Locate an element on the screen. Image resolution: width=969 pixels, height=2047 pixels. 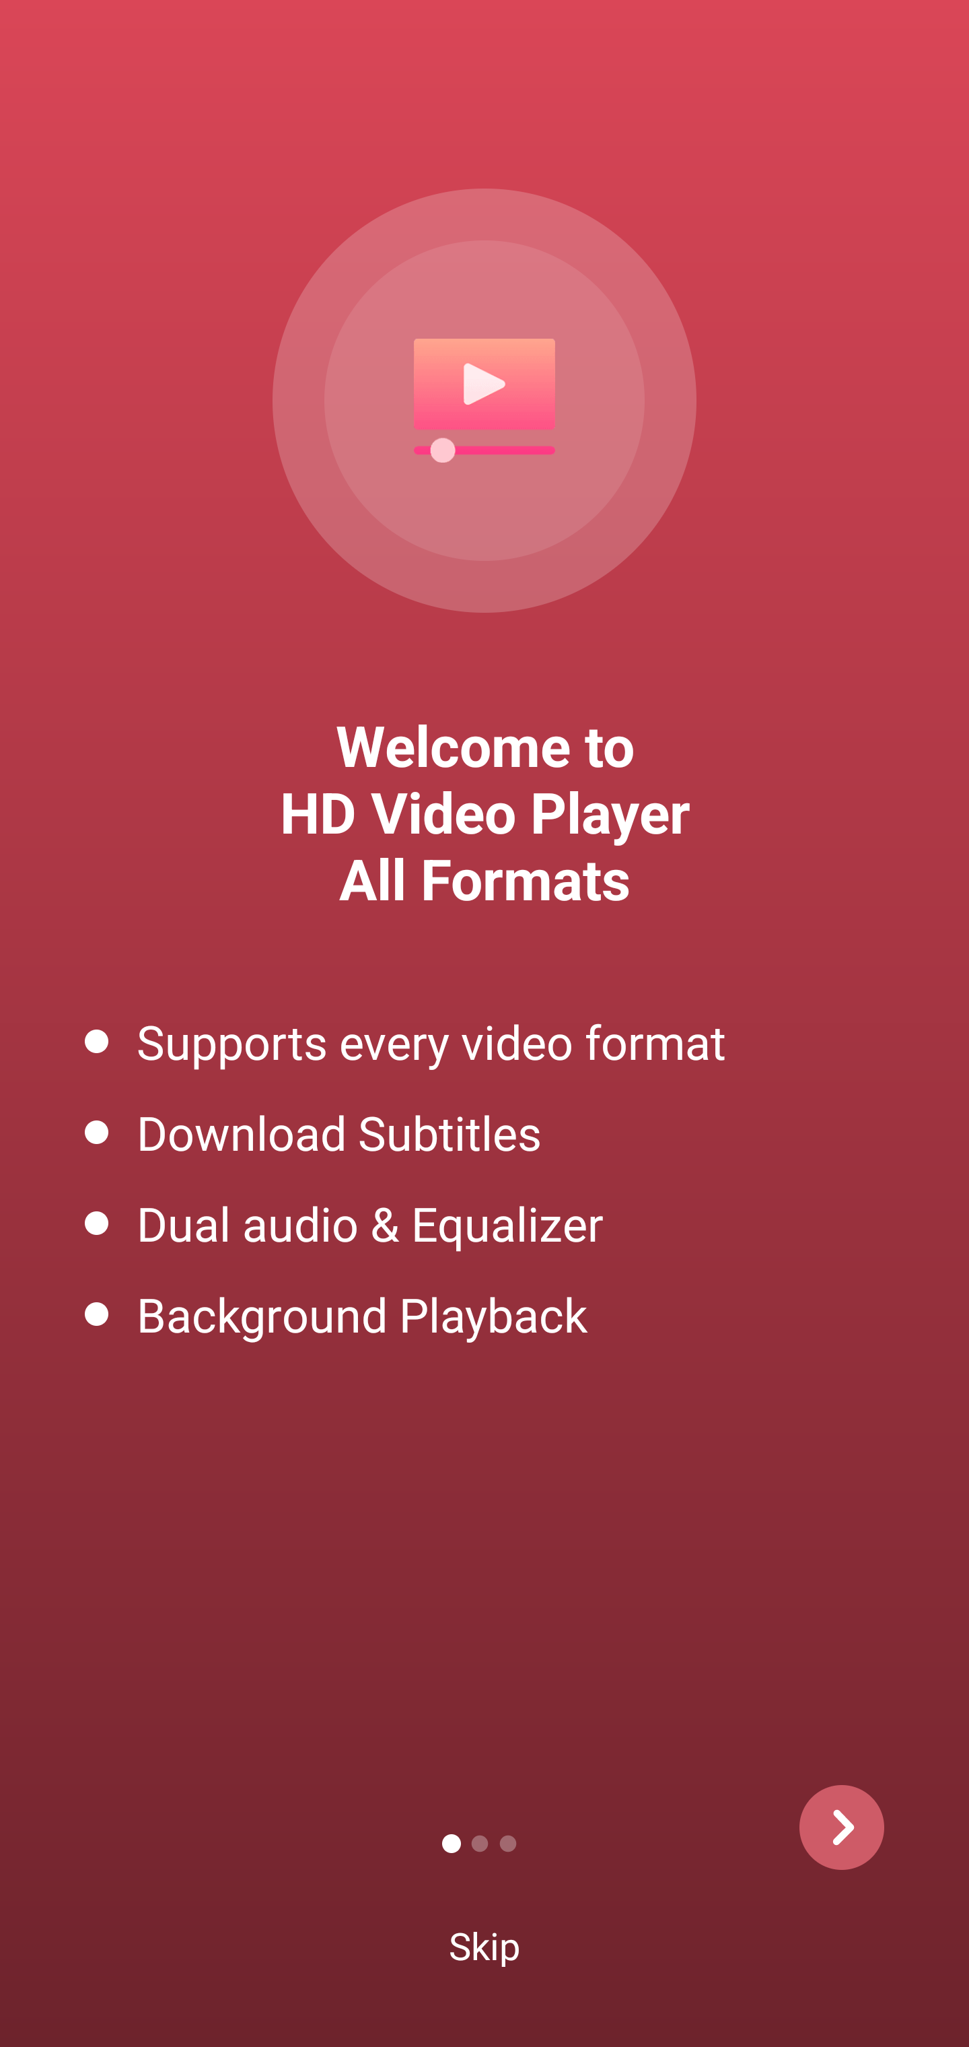
Skip is located at coordinates (485, 1942).